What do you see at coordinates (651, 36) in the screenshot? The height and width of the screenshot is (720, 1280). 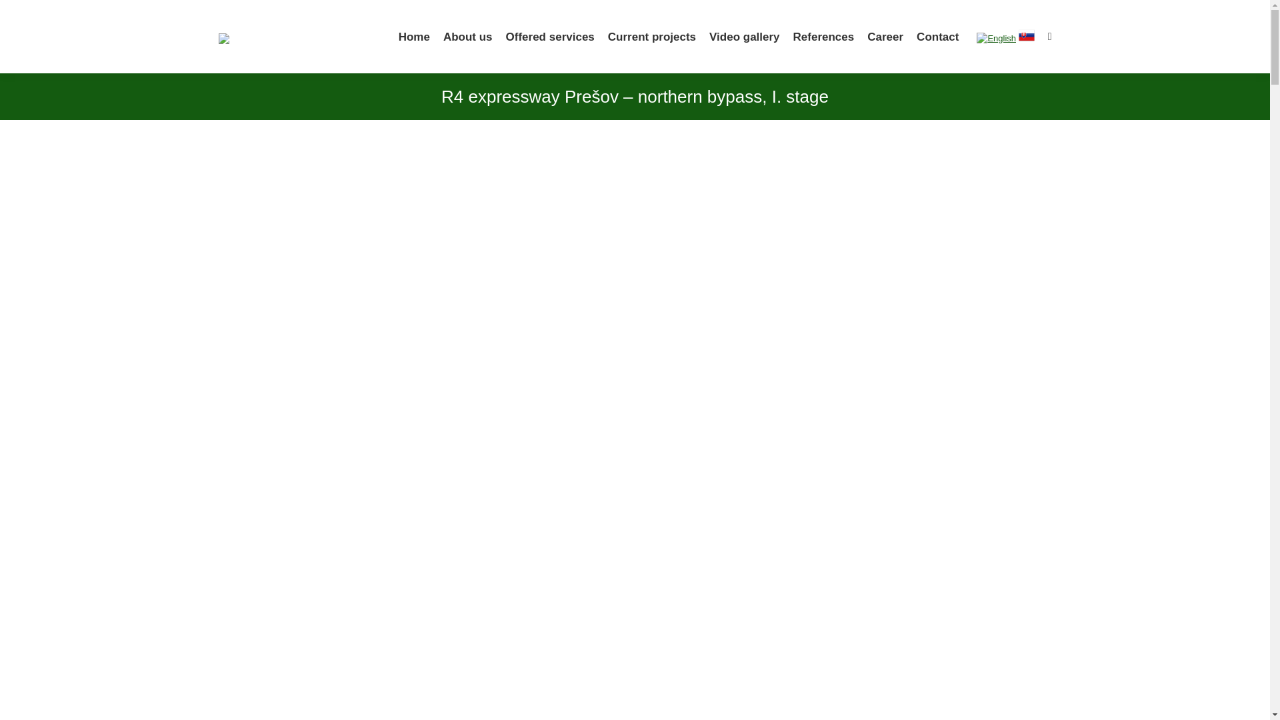 I see `Current projects` at bounding box center [651, 36].